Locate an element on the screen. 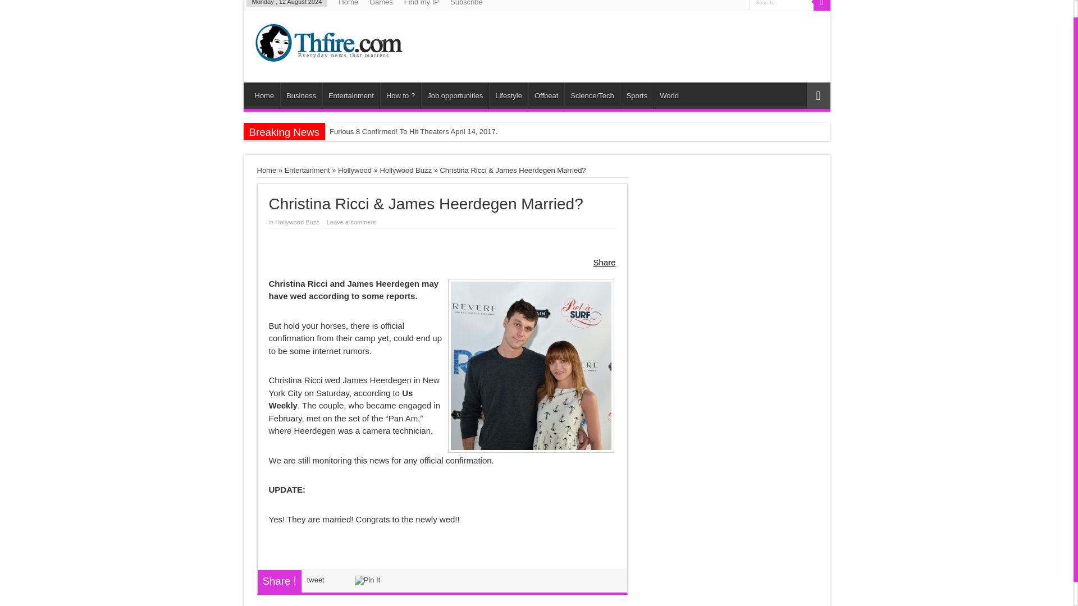 The height and width of the screenshot is (606, 1078). Offbeat is located at coordinates (546, 95).